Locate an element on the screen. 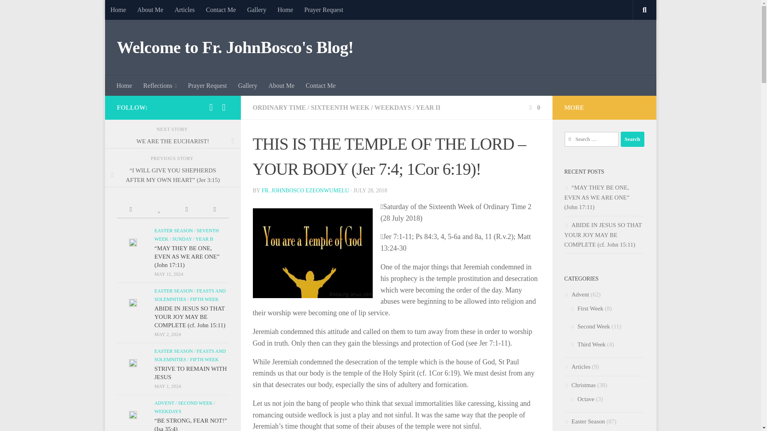 The height and width of the screenshot is (431, 767). Welcome to Fr. JohnBosco's Blog! is located at coordinates (235, 48).